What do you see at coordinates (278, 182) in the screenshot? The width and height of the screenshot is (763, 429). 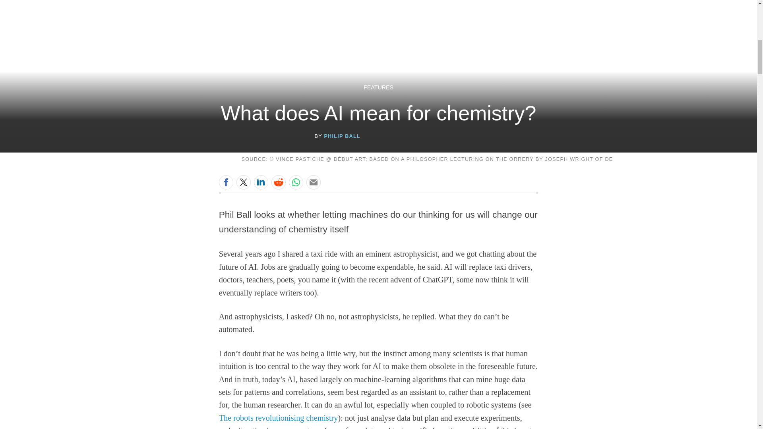 I see `Share this on Reddit` at bounding box center [278, 182].